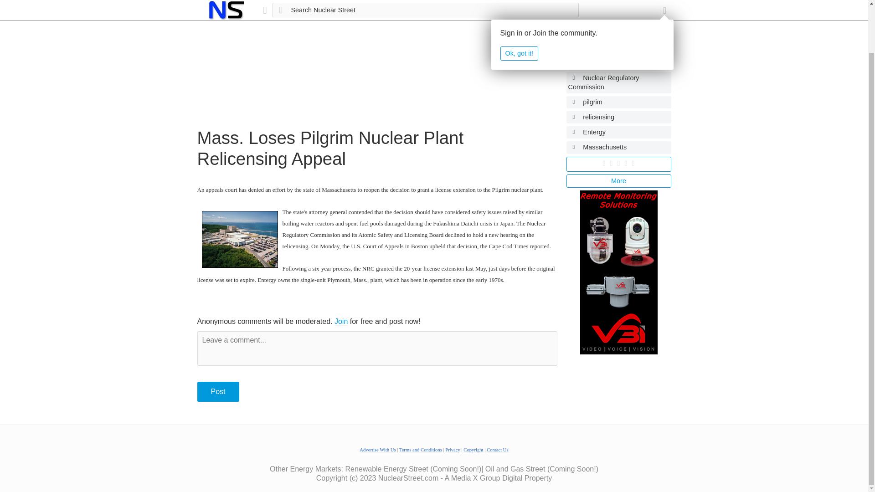  What do you see at coordinates (376, 64) in the screenshot?
I see `Advertisement` at bounding box center [376, 64].